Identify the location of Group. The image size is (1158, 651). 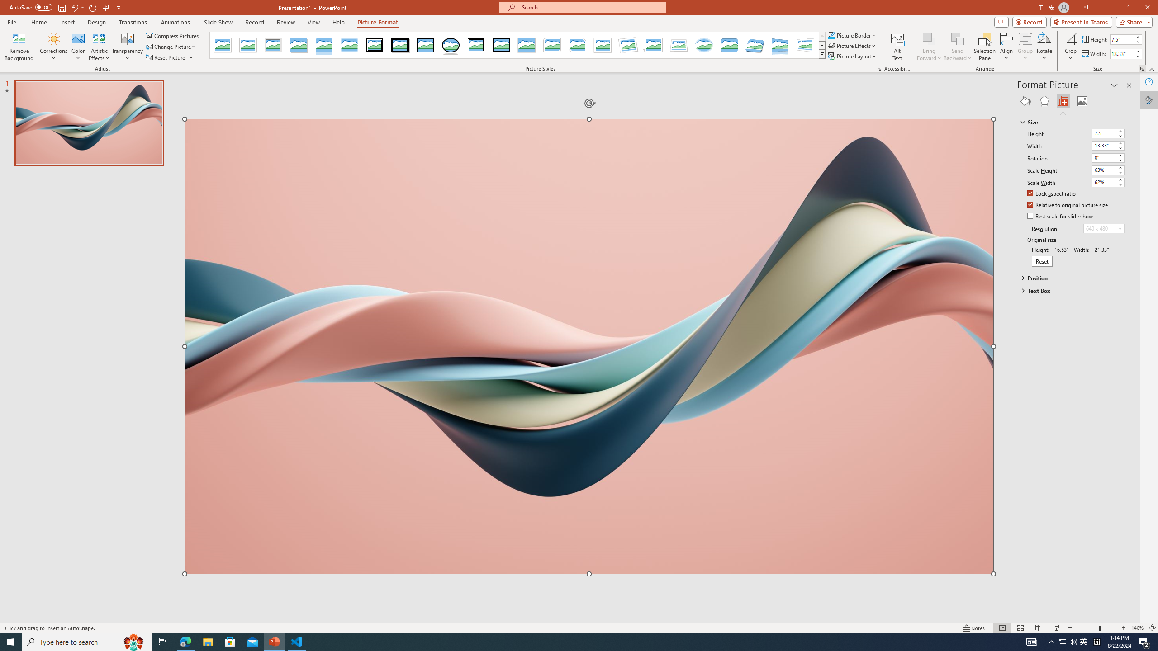
(1025, 47).